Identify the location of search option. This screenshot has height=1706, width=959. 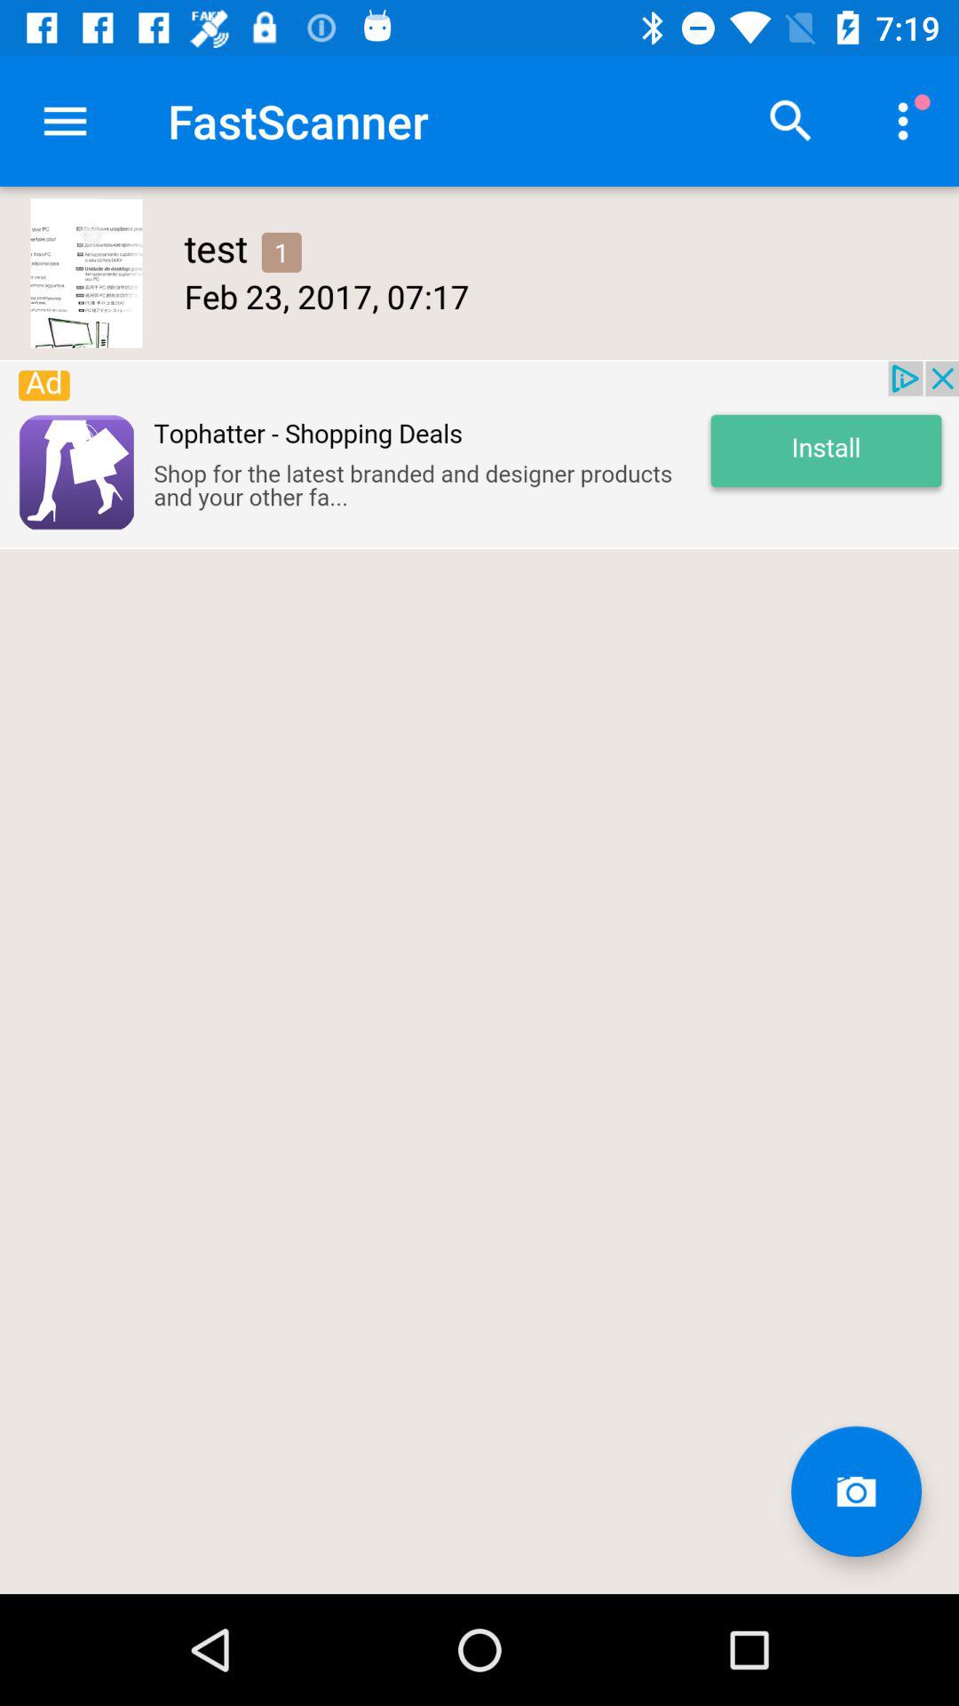
(791, 121).